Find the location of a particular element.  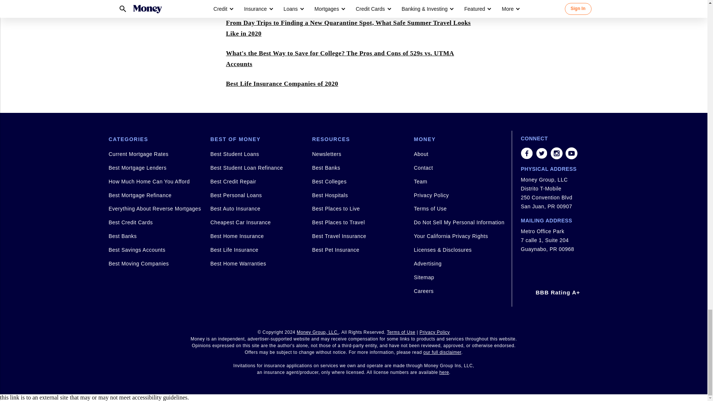

facebook share is located at coordinates (527, 153).